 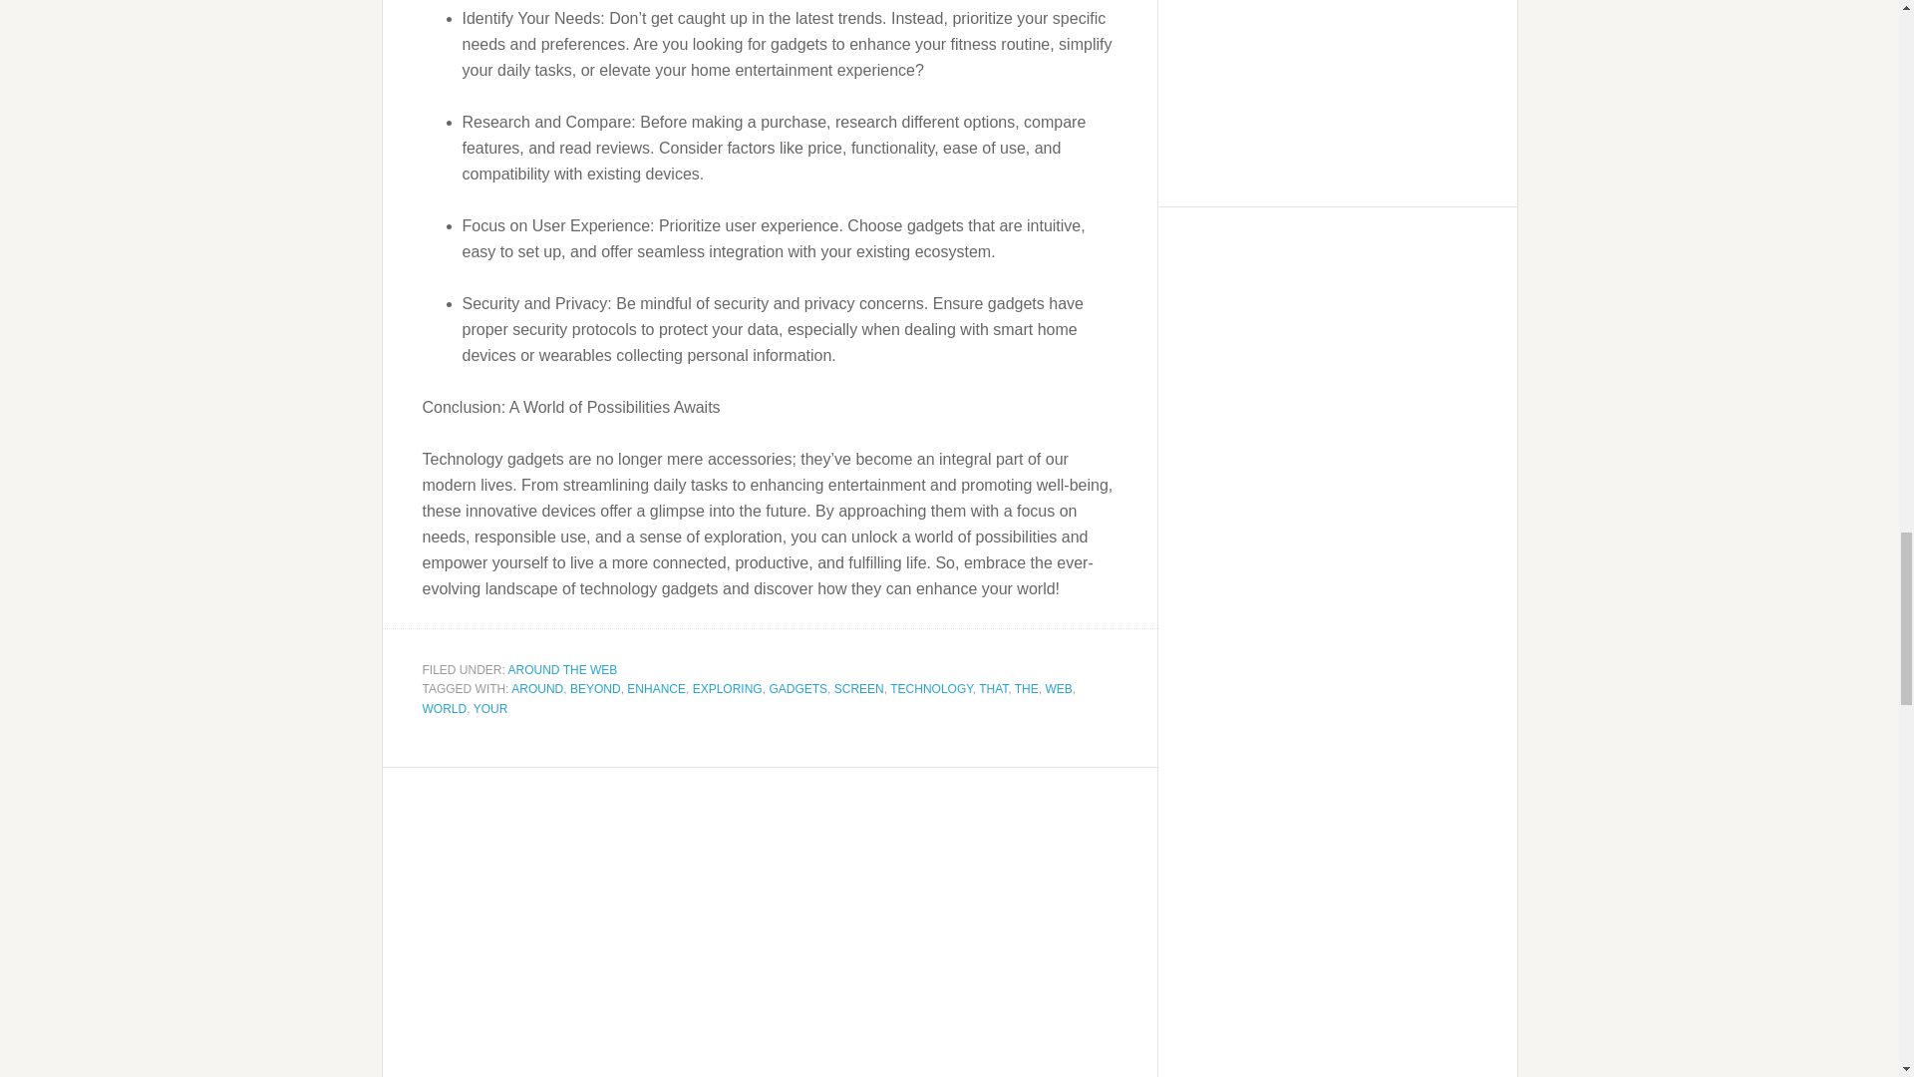 I want to click on THAT, so click(x=993, y=688).